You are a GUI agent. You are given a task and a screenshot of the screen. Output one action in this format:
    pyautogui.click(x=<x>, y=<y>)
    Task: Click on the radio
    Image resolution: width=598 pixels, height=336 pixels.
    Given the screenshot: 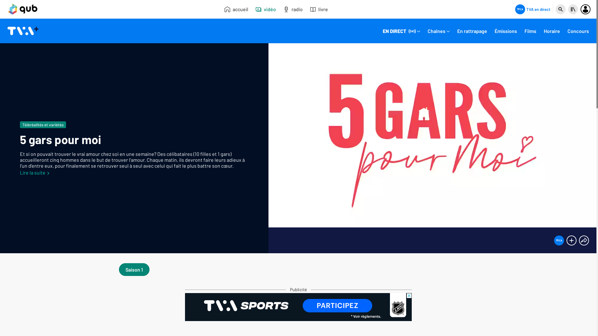 What is the action you would take?
    pyautogui.click(x=293, y=9)
    